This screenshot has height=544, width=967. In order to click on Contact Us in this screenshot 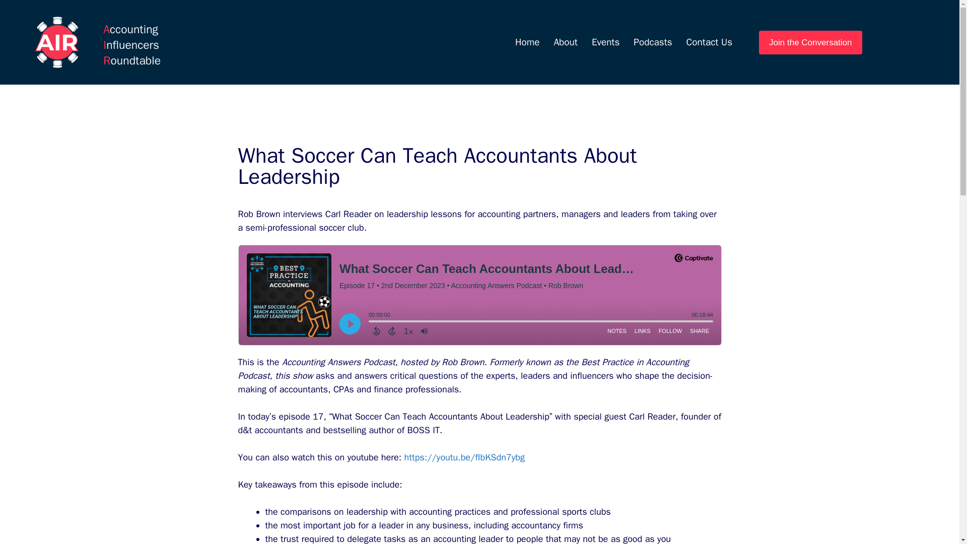, I will do `click(709, 42)`.